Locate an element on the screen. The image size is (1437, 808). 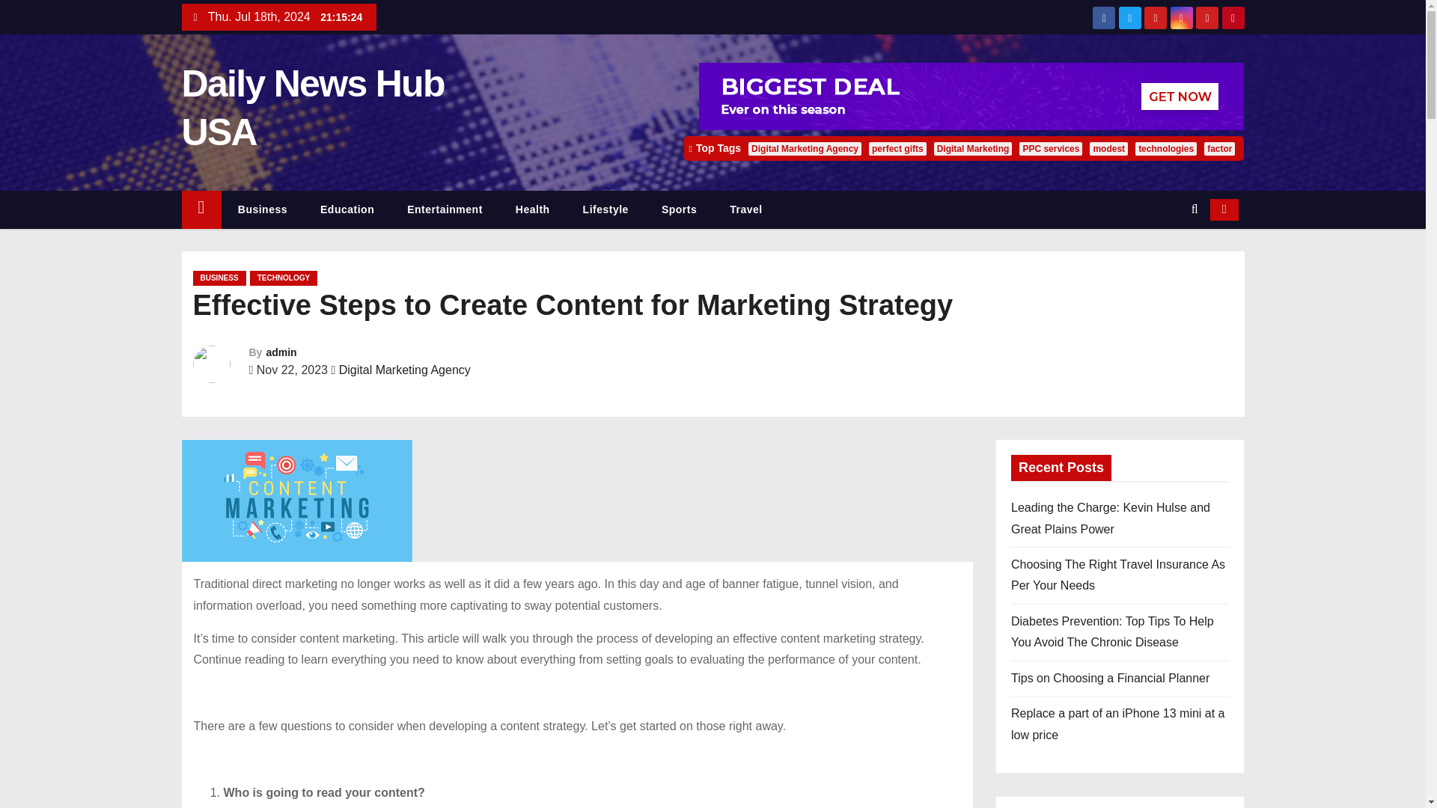
Health is located at coordinates (532, 209).